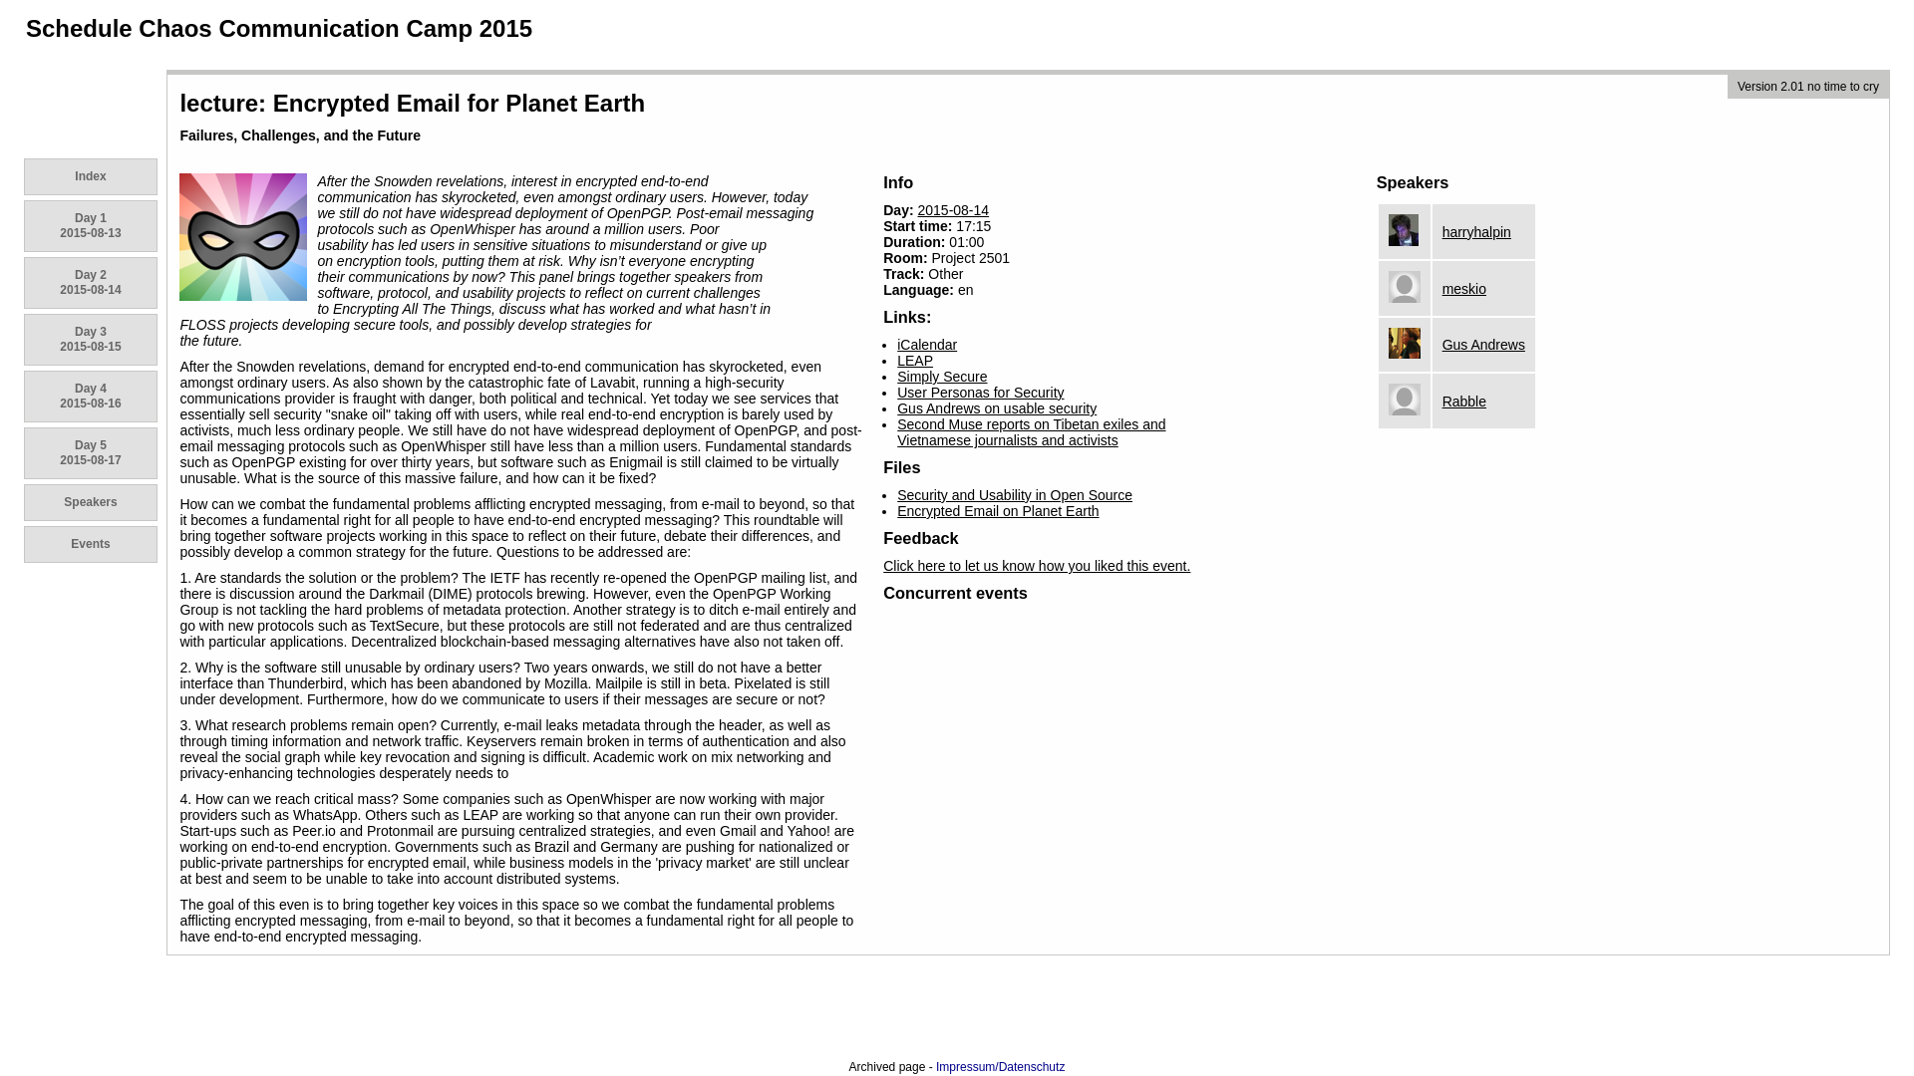 Image resolution: width=1914 pixels, height=1076 pixels. I want to click on harryhalpin, so click(90, 176).